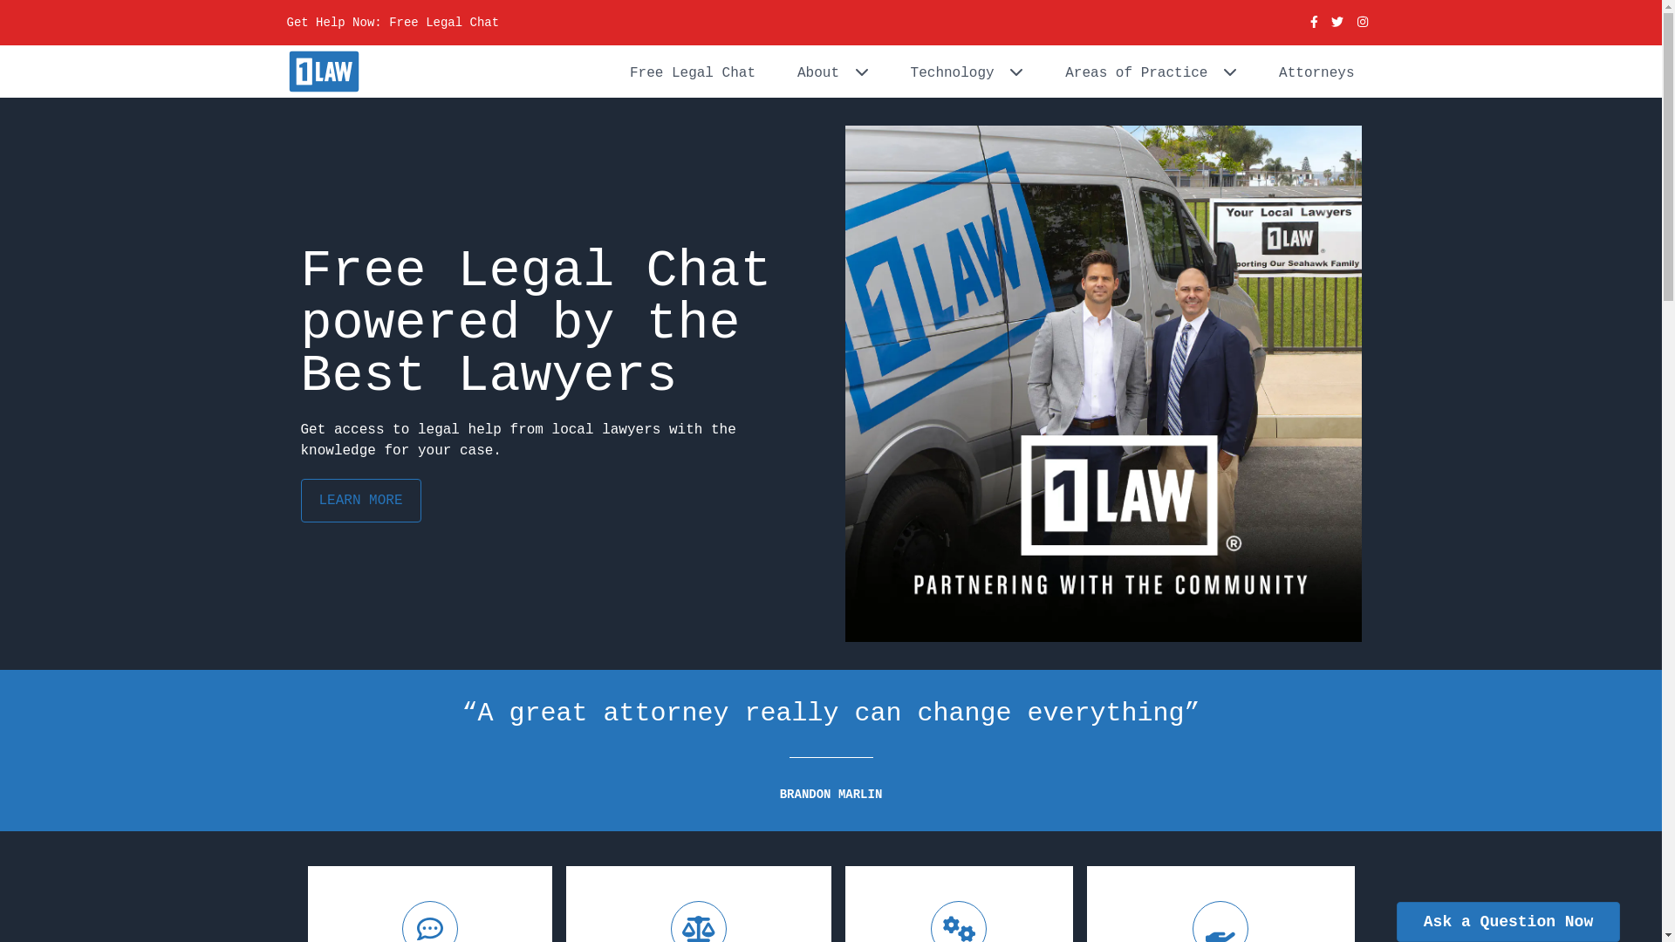 This screenshot has height=942, width=1675. I want to click on LEARN MORE, so click(360, 501).